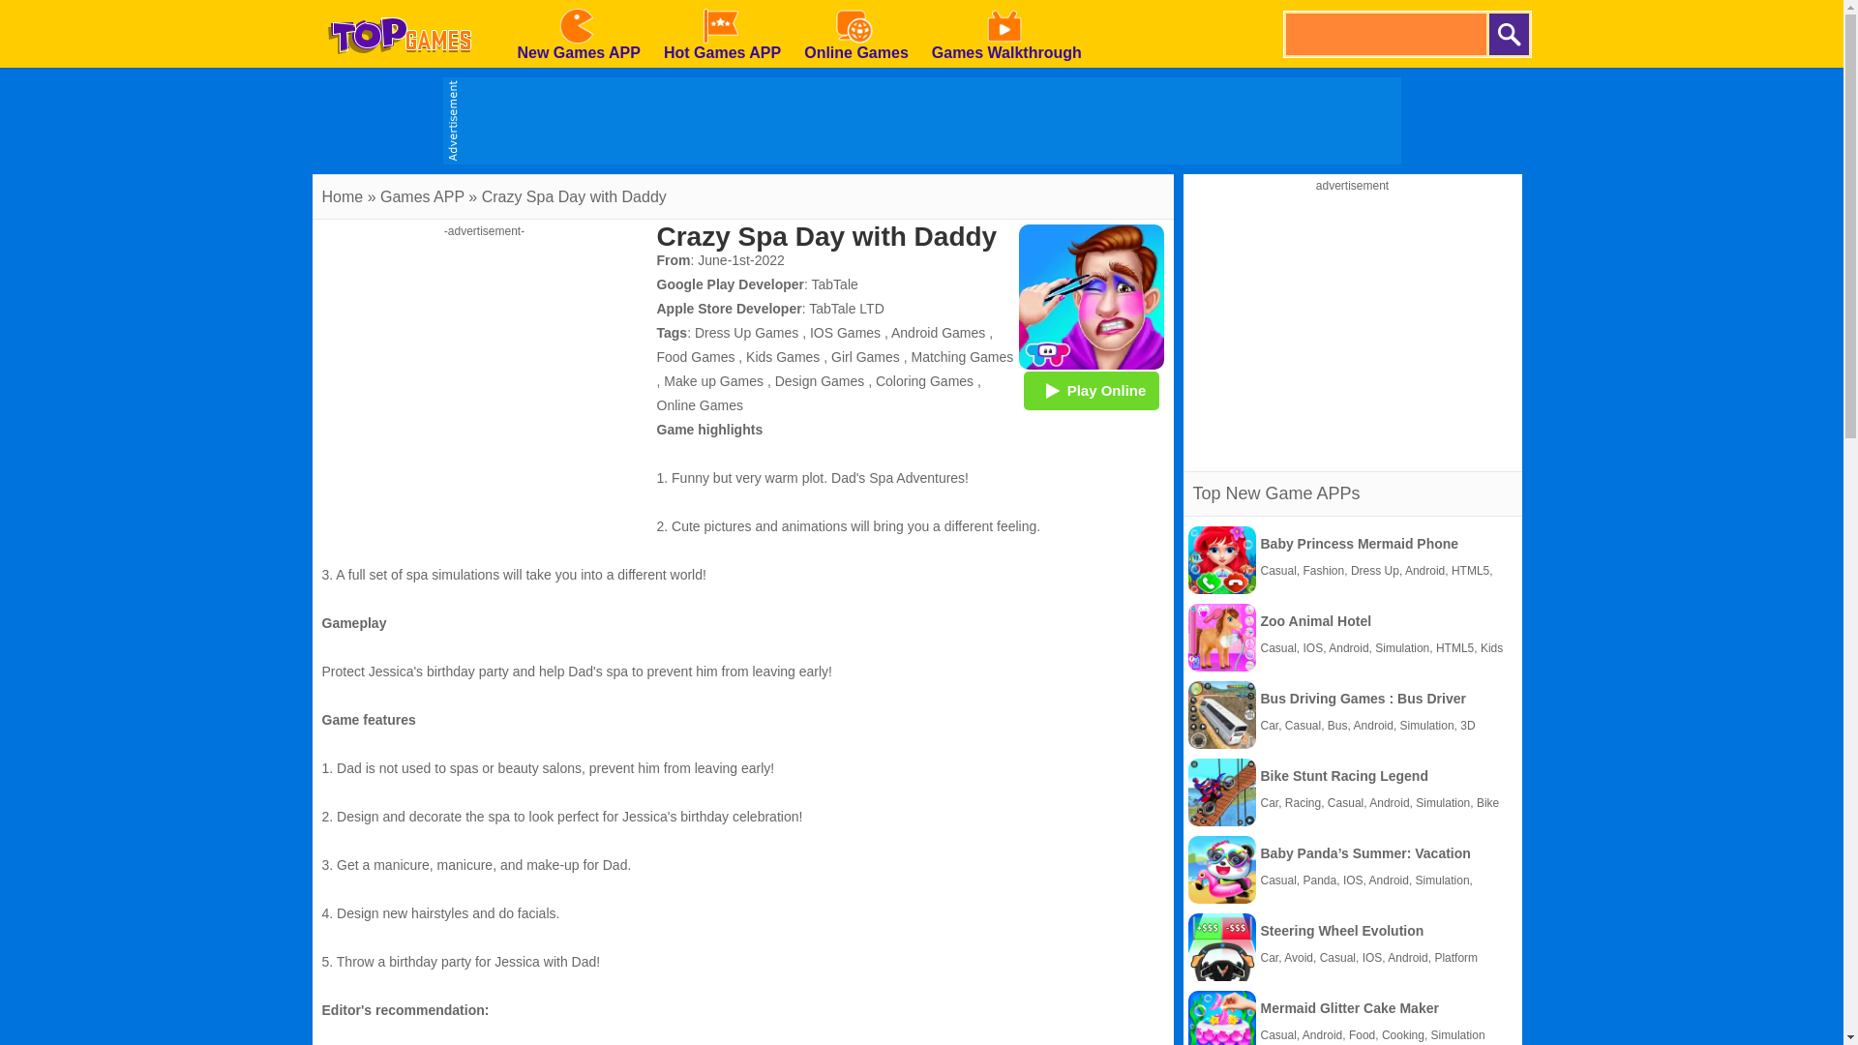 This screenshot has height=1045, width=1858. What do you see at coordinates (1092, 391) in the screenshot?
I see `Play Online` at bounding box center [1092, 391].